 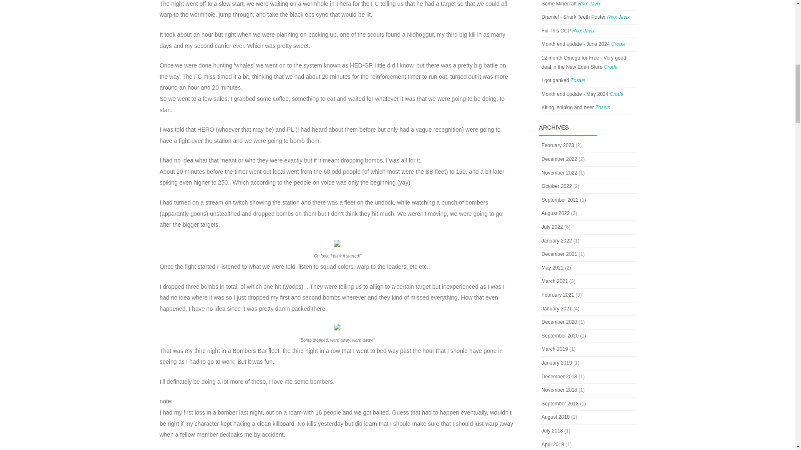 What do you see at coordinates (556, 31) in the screenshot?
I see `Fix This CCP` at bounding box center [556, 31].